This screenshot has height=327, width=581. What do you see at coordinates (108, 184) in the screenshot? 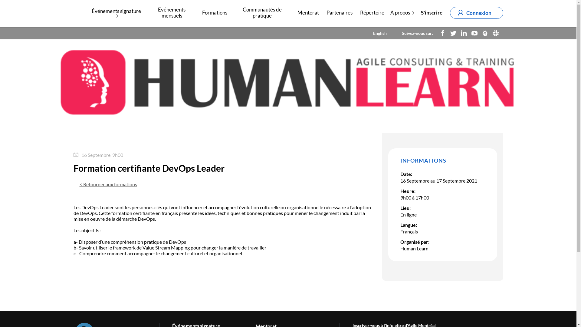
I see `Retourner aux formations` at bounding box center [108, 184].